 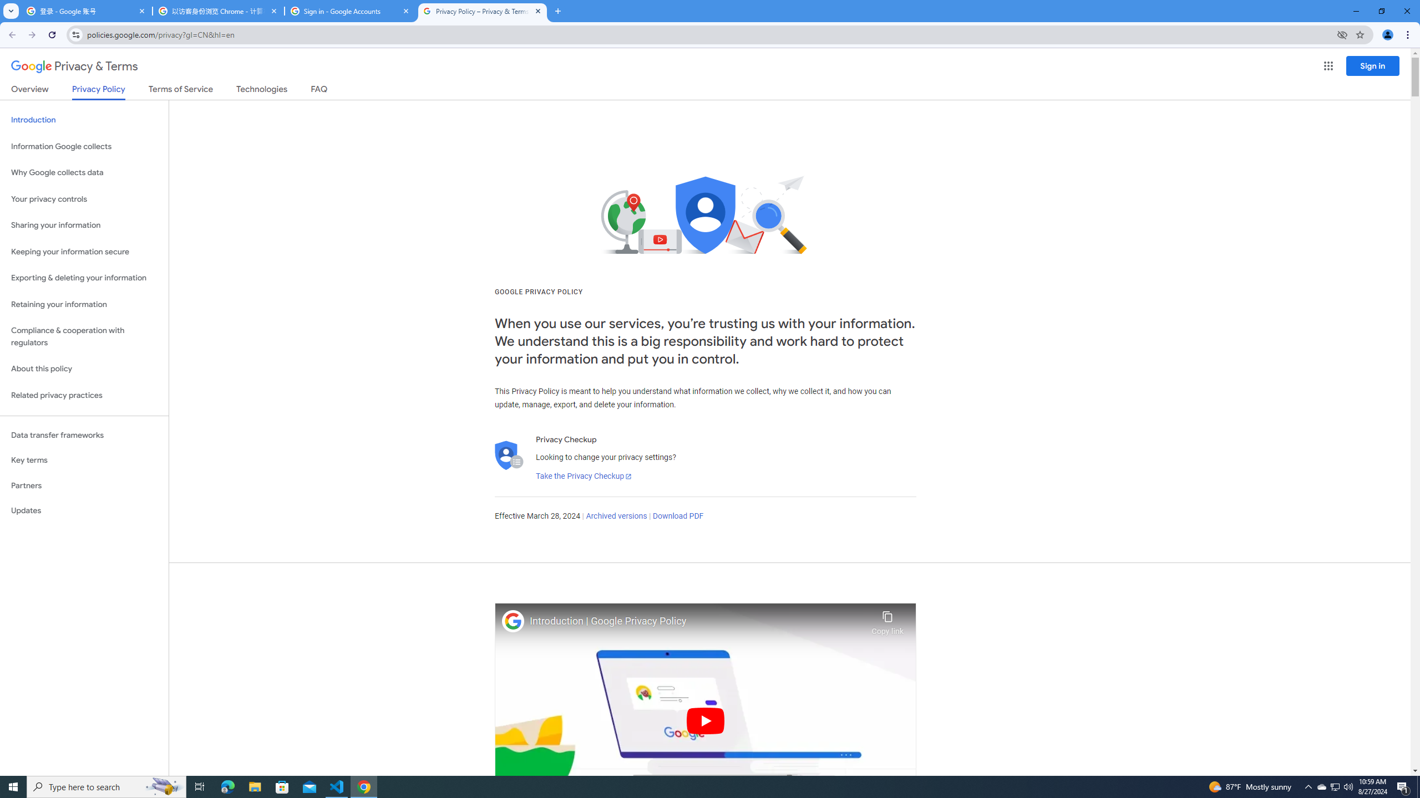 I want to click on Compliance & cooperation with regulators, so click(x=84, y=337).